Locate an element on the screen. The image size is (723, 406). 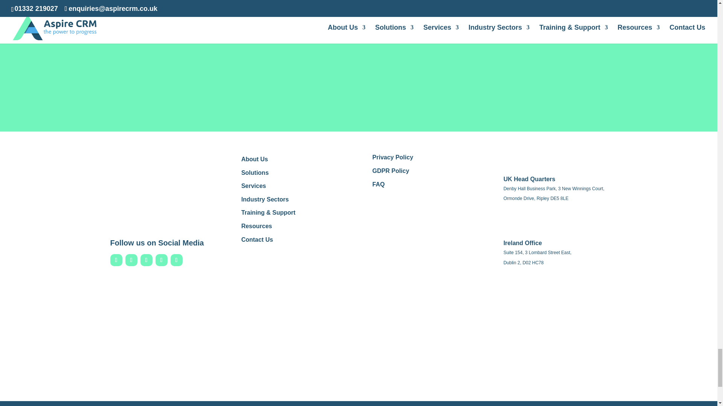
Services is located at coordinates (254, 186).